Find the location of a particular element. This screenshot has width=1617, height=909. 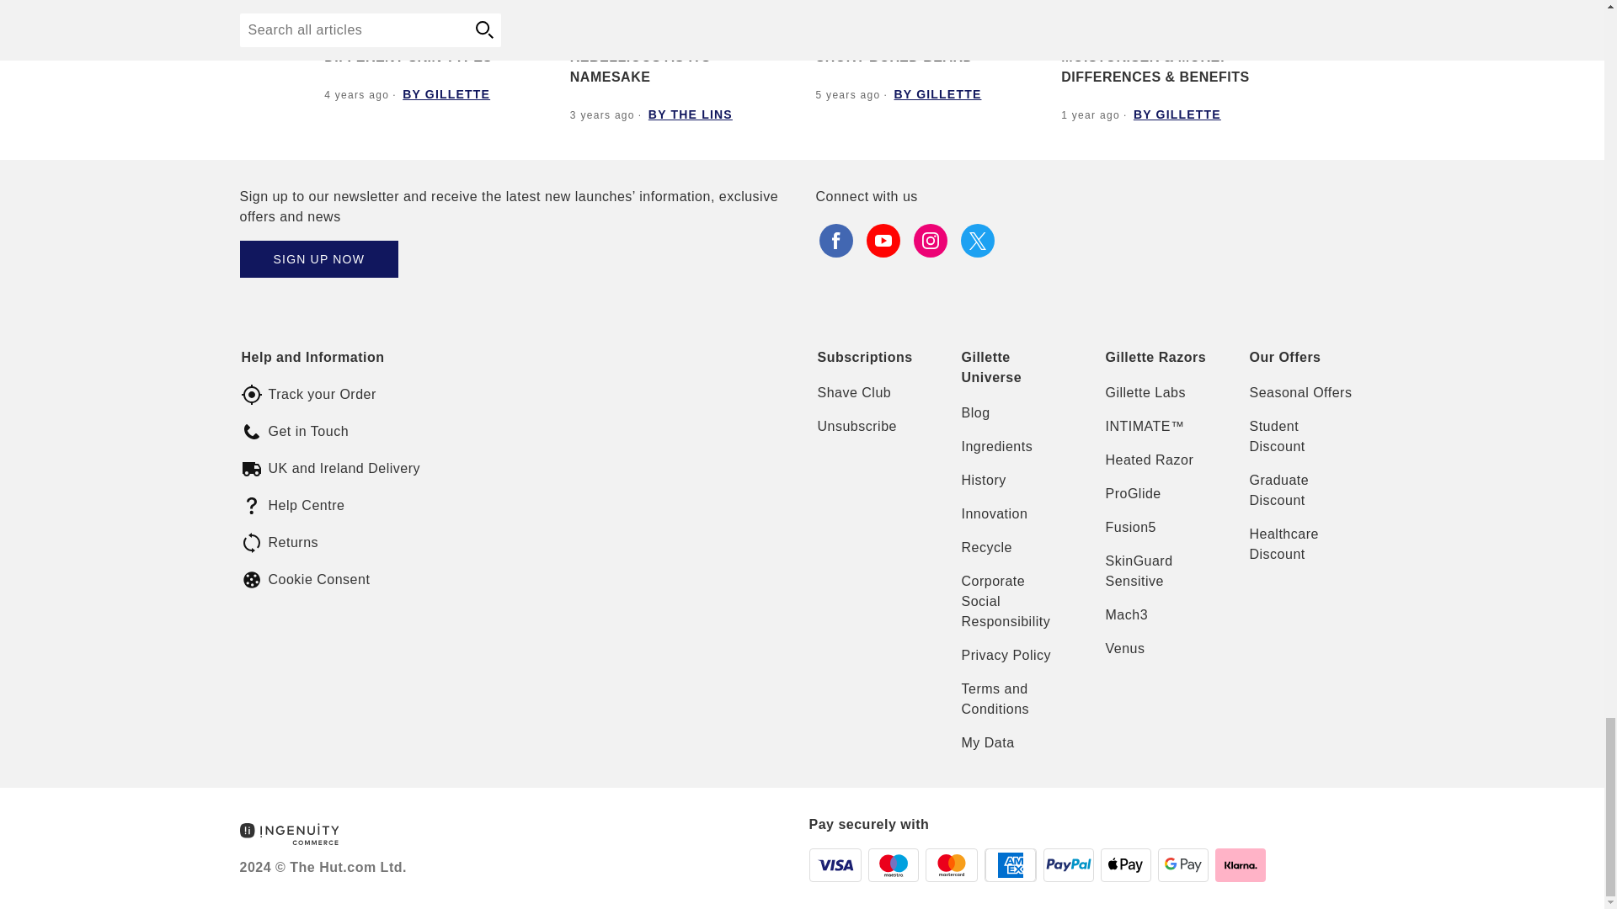

facebook is located at coordinates (835, 241).